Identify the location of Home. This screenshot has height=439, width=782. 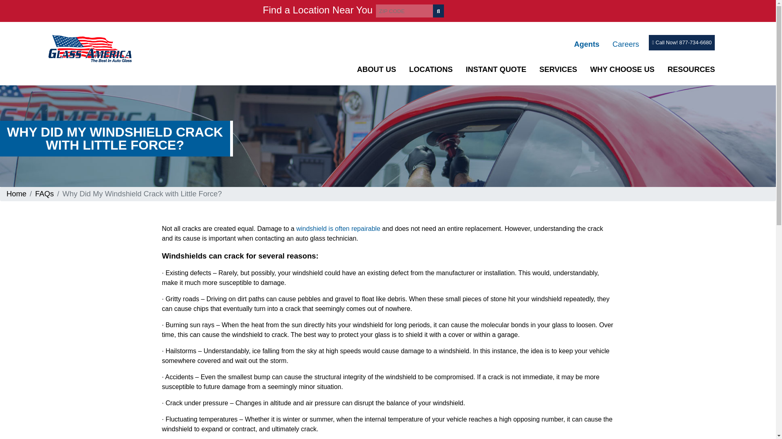
(16, 193).